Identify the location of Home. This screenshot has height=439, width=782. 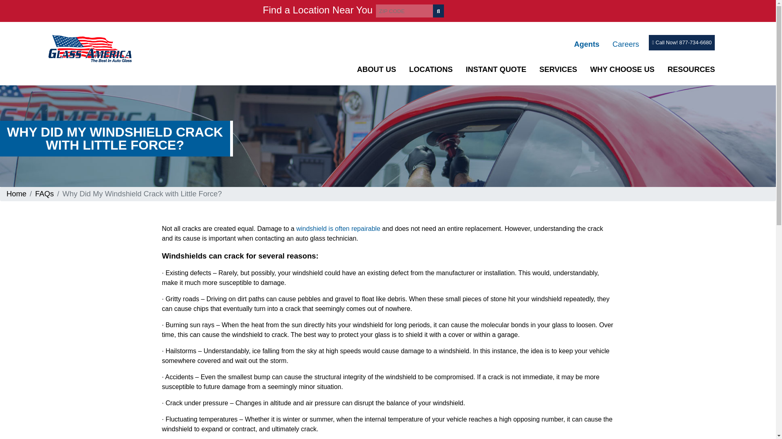
(16, 193).